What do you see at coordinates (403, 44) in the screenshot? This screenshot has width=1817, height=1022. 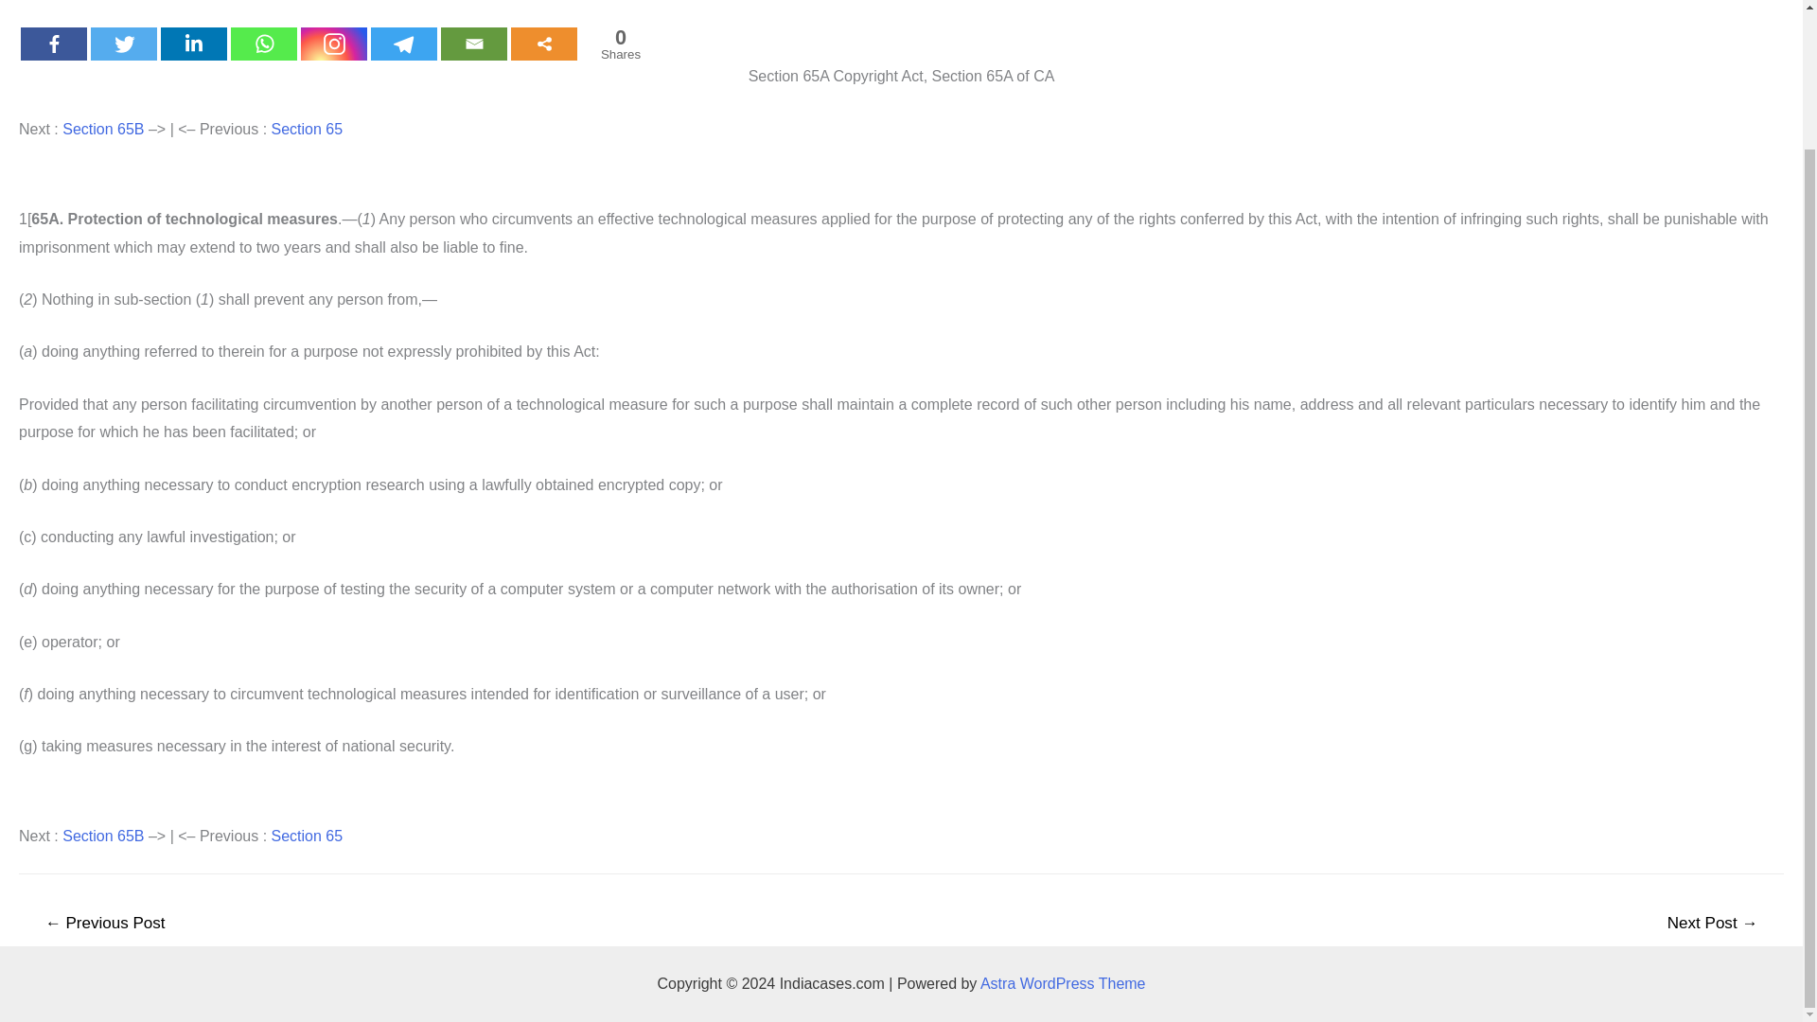 I see `Telegram` at bounding box center [403, 44].